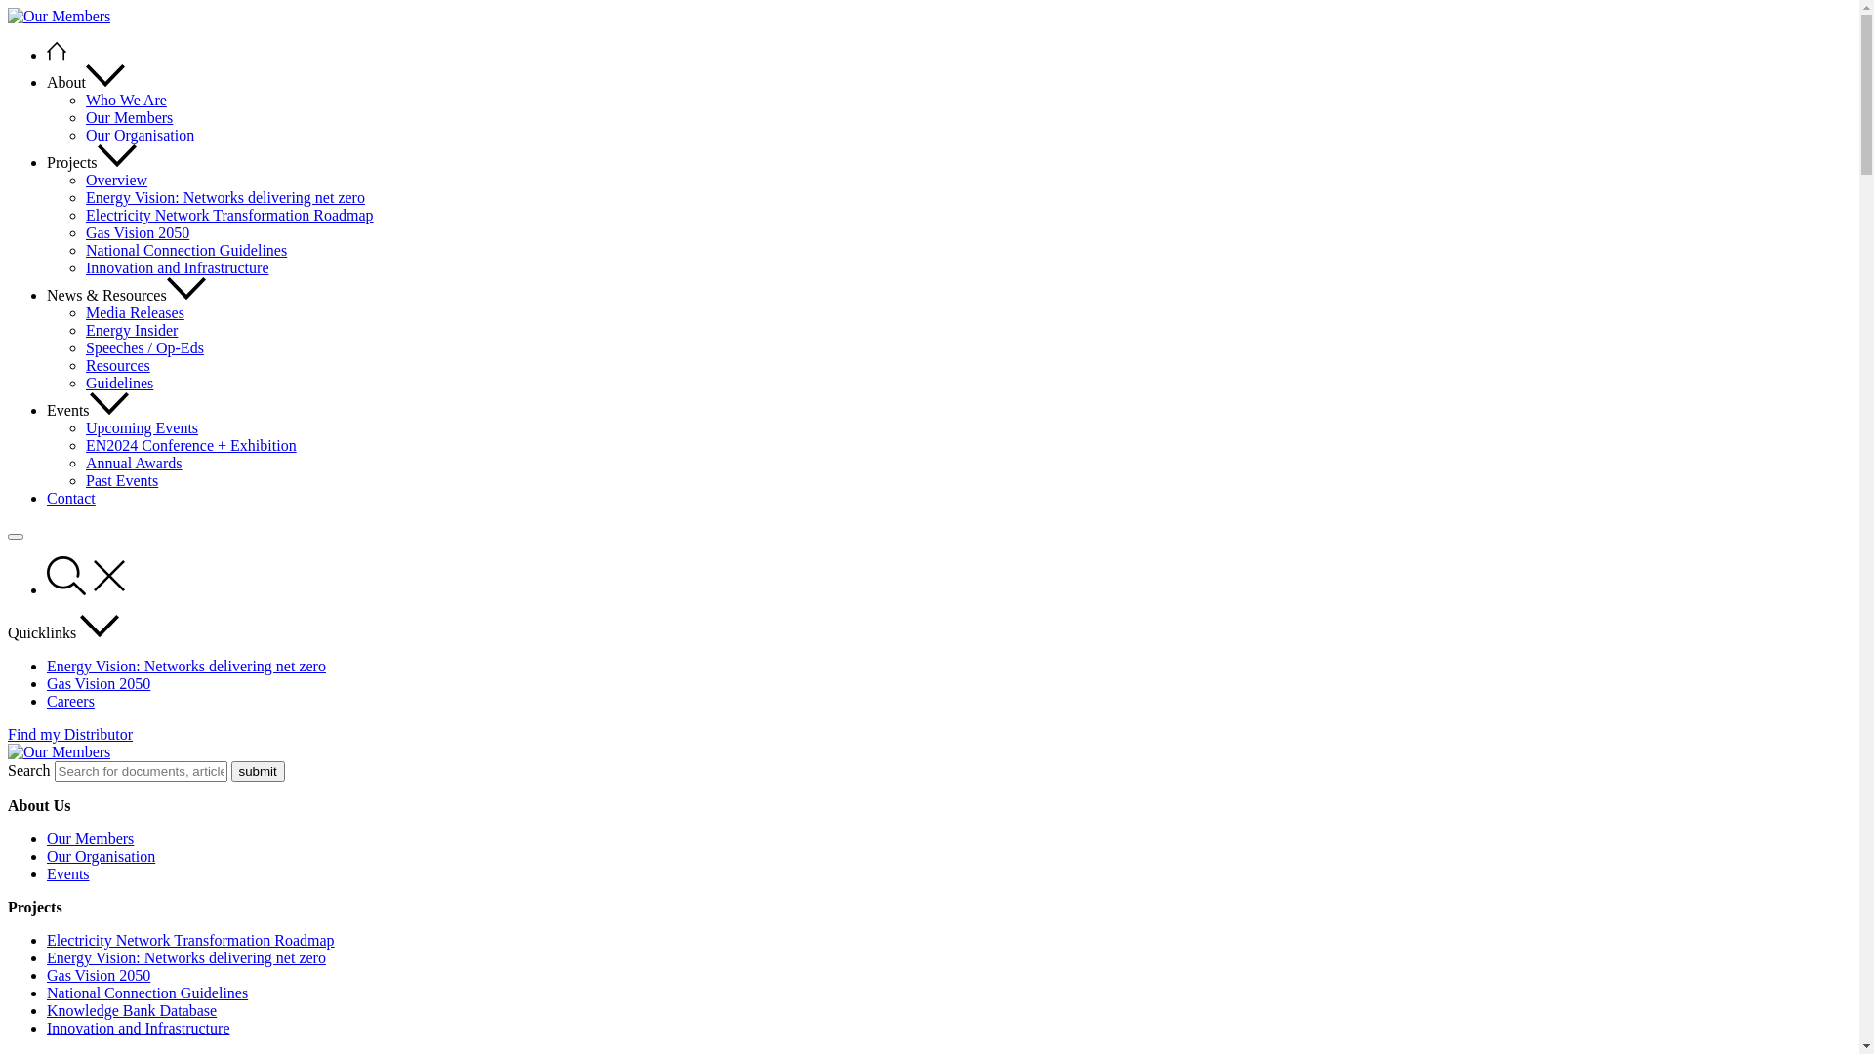 This screenshot has height=1054, width=1874. I want to click on About, so click(86, 82).